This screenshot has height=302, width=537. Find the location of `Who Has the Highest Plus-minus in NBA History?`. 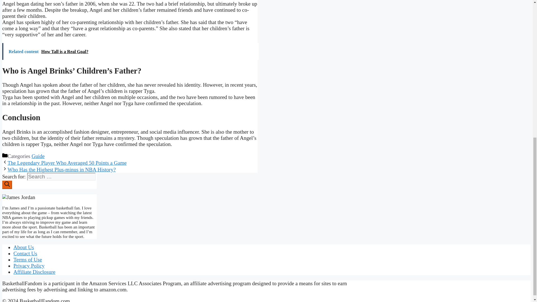

Who Has the Highest Plus-minus in NBA History? is located at coordinates (62, 169).